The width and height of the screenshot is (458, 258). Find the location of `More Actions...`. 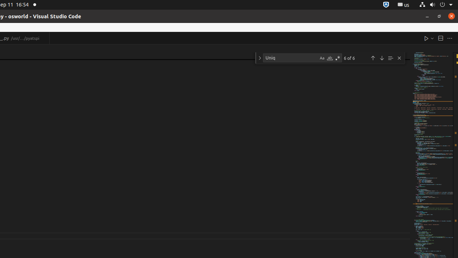

More Actions... is located at coordinates (450, 38).